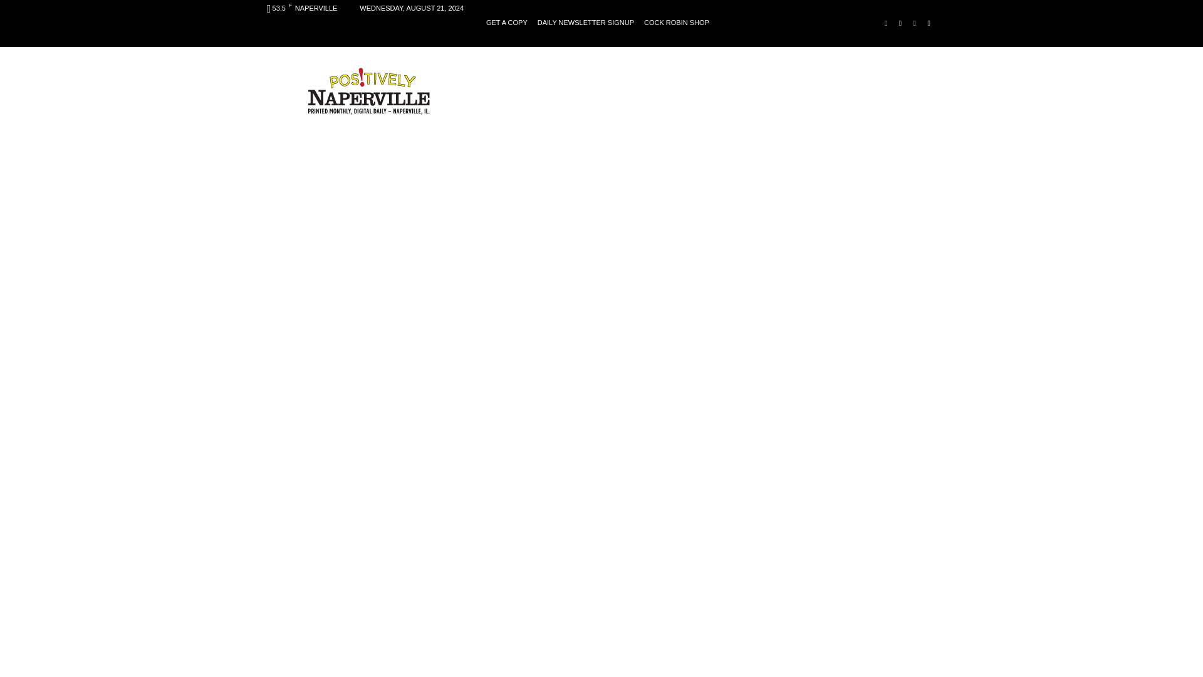 Image resolution: width=1203 pixels, height=677 pixels. Describe the element at coordinates (368, 90) in the screenshot. I see `Positively Naperville` at that location.